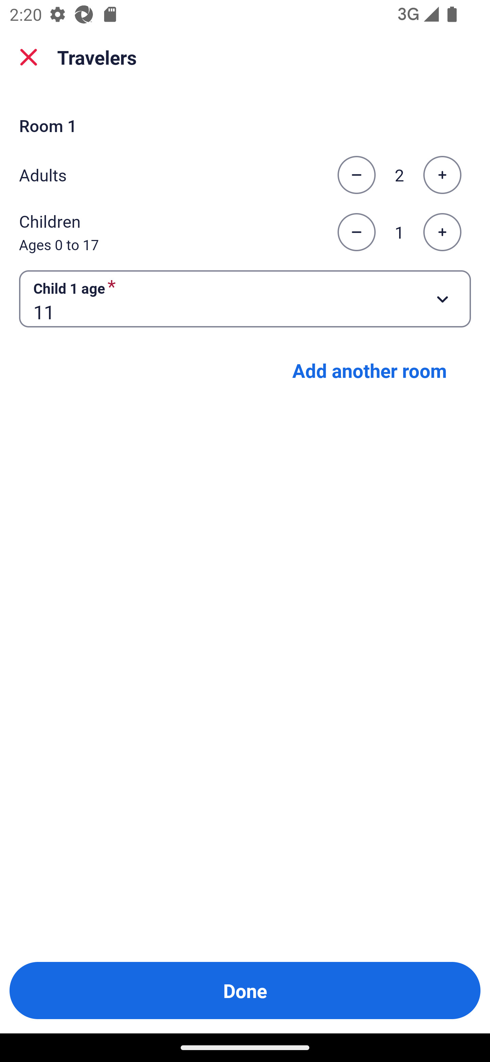 The height and width of the screenshot is (1062, 490). I want to click on Child 1 age required Button 11, so click(245, 298).